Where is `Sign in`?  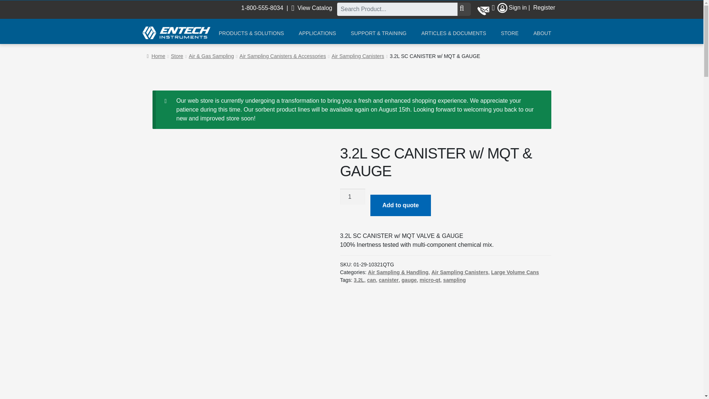
Sign in is located at coordinates (518, 7).